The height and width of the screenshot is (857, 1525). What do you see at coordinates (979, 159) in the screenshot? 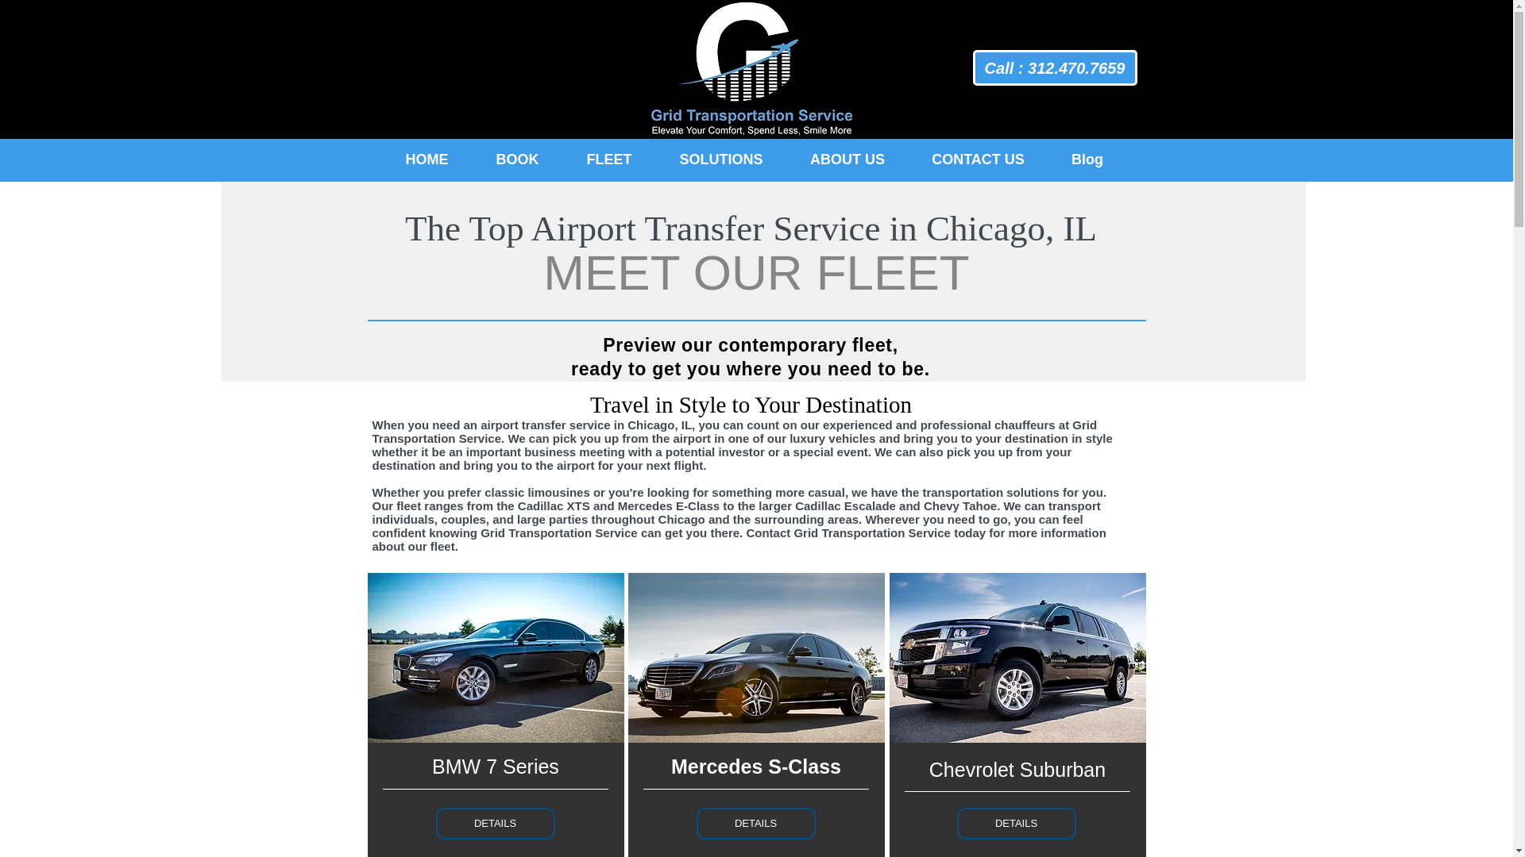
I see `CONTACT US` at bounding box center [979, 159].